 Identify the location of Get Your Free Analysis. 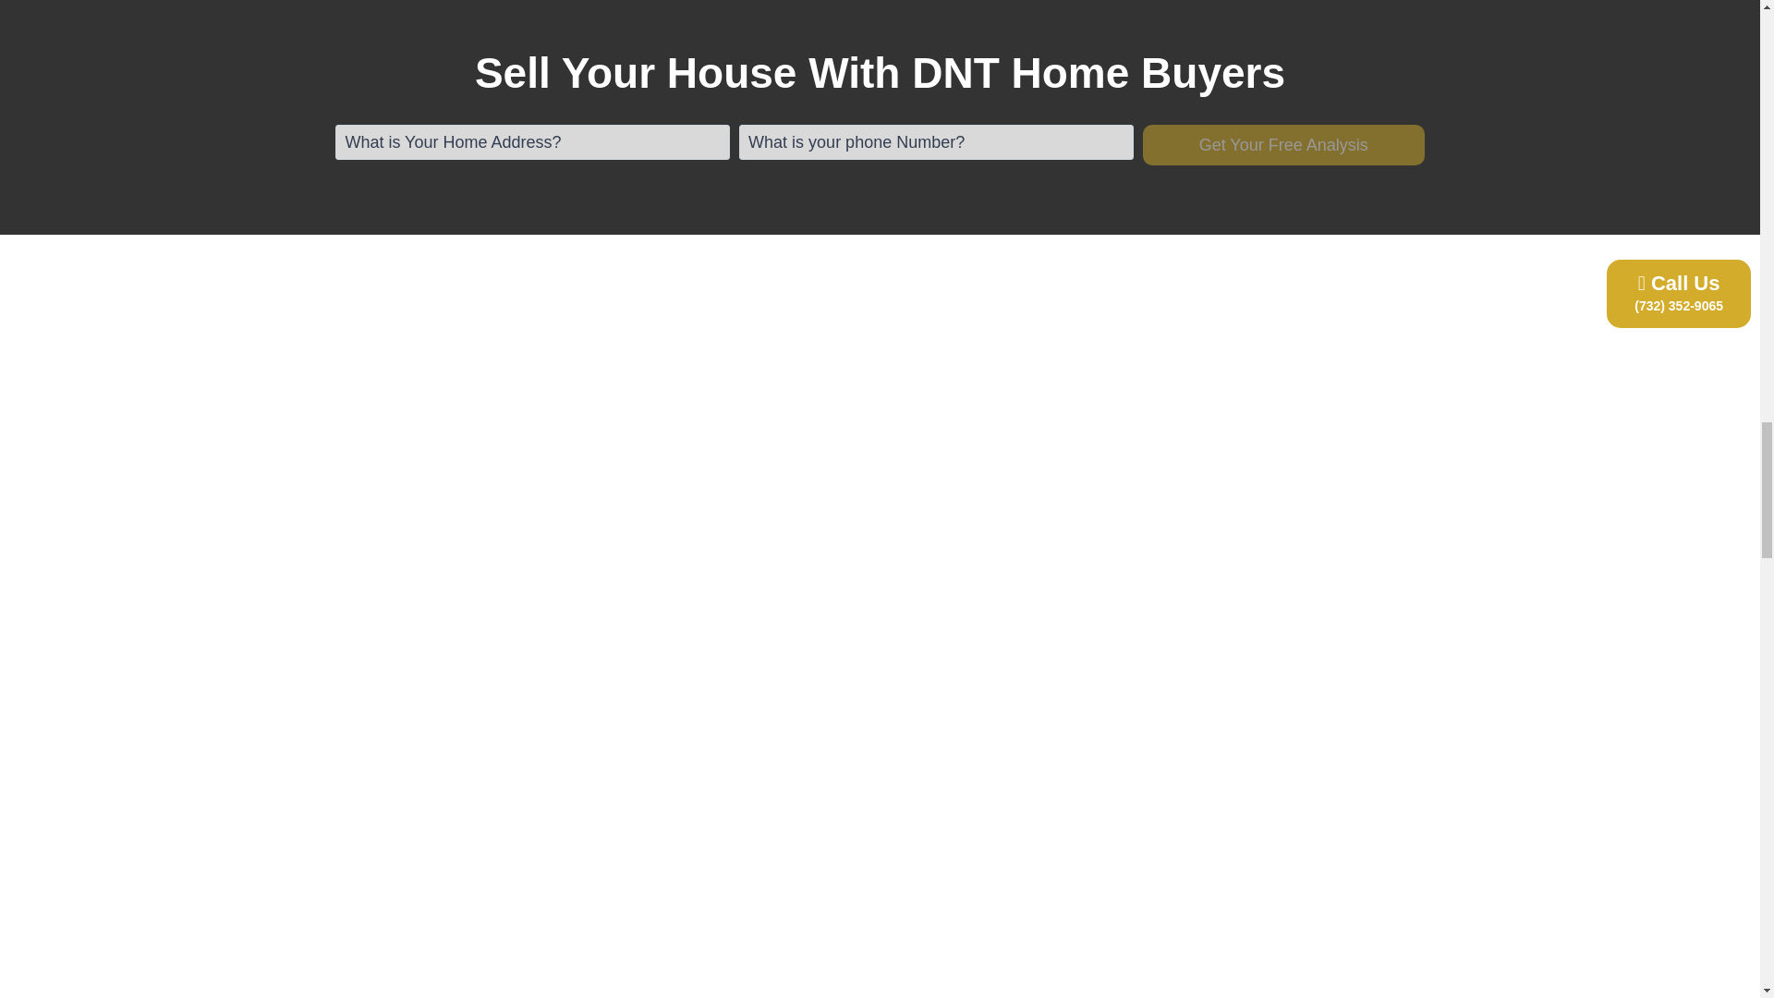
(1282, 144).